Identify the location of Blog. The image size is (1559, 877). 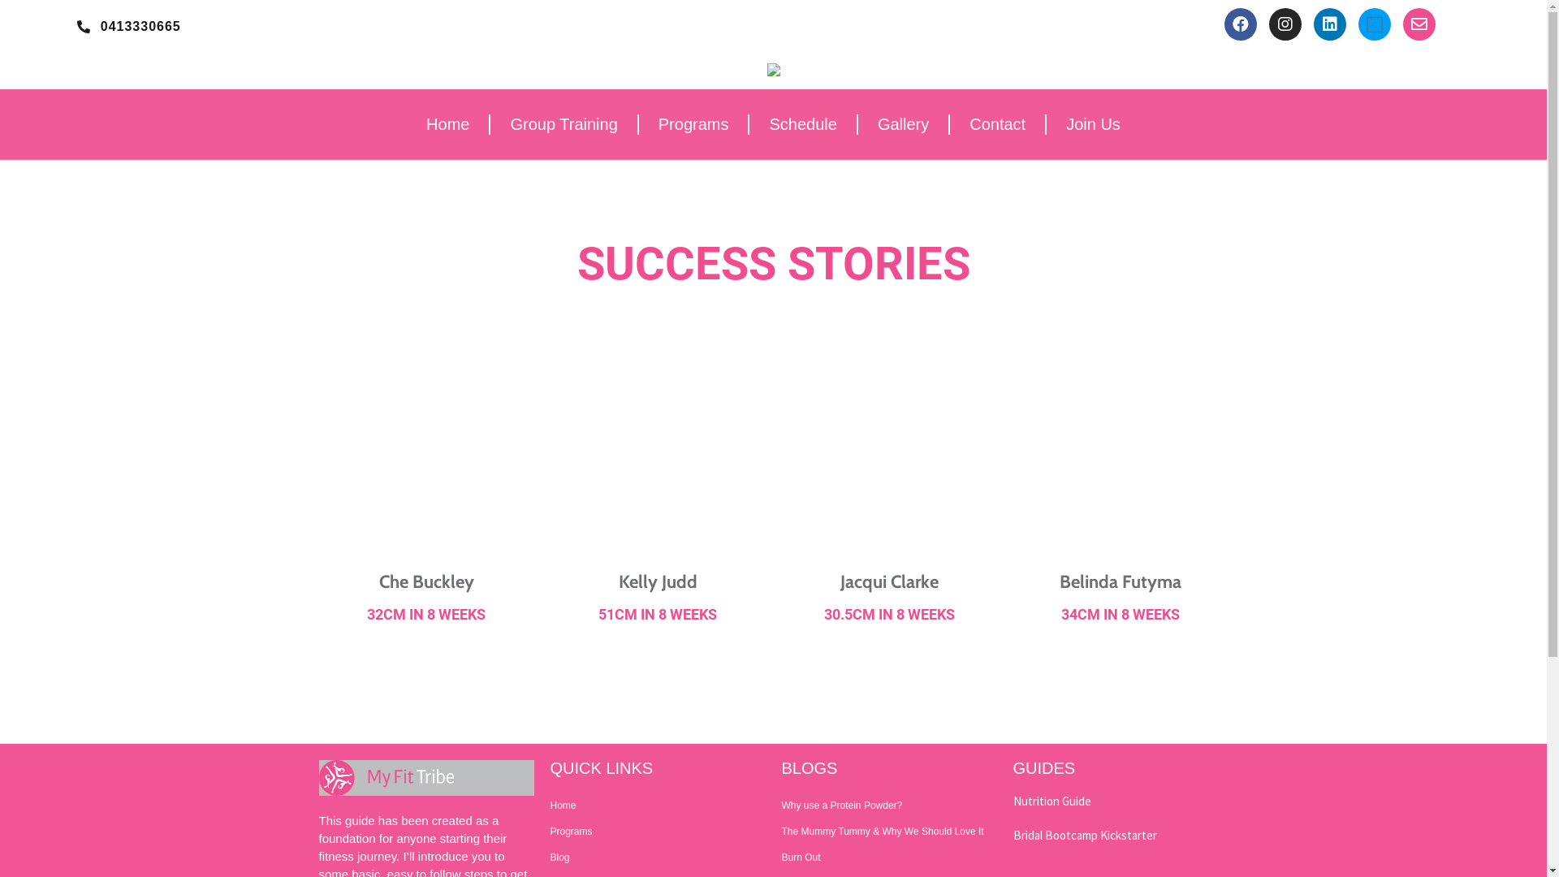
(658, 858).